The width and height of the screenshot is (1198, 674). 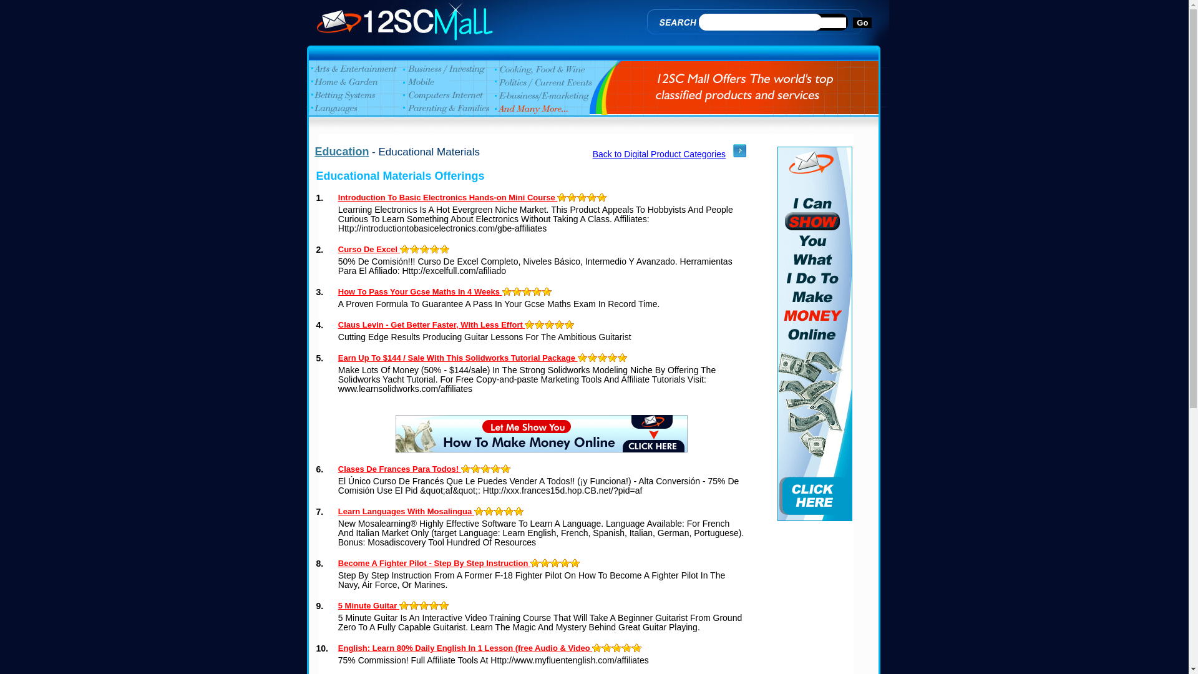 What do you see at coordinates (550, 325) in the screenshot?
I see `recommended` at bounding box center [550, 325].